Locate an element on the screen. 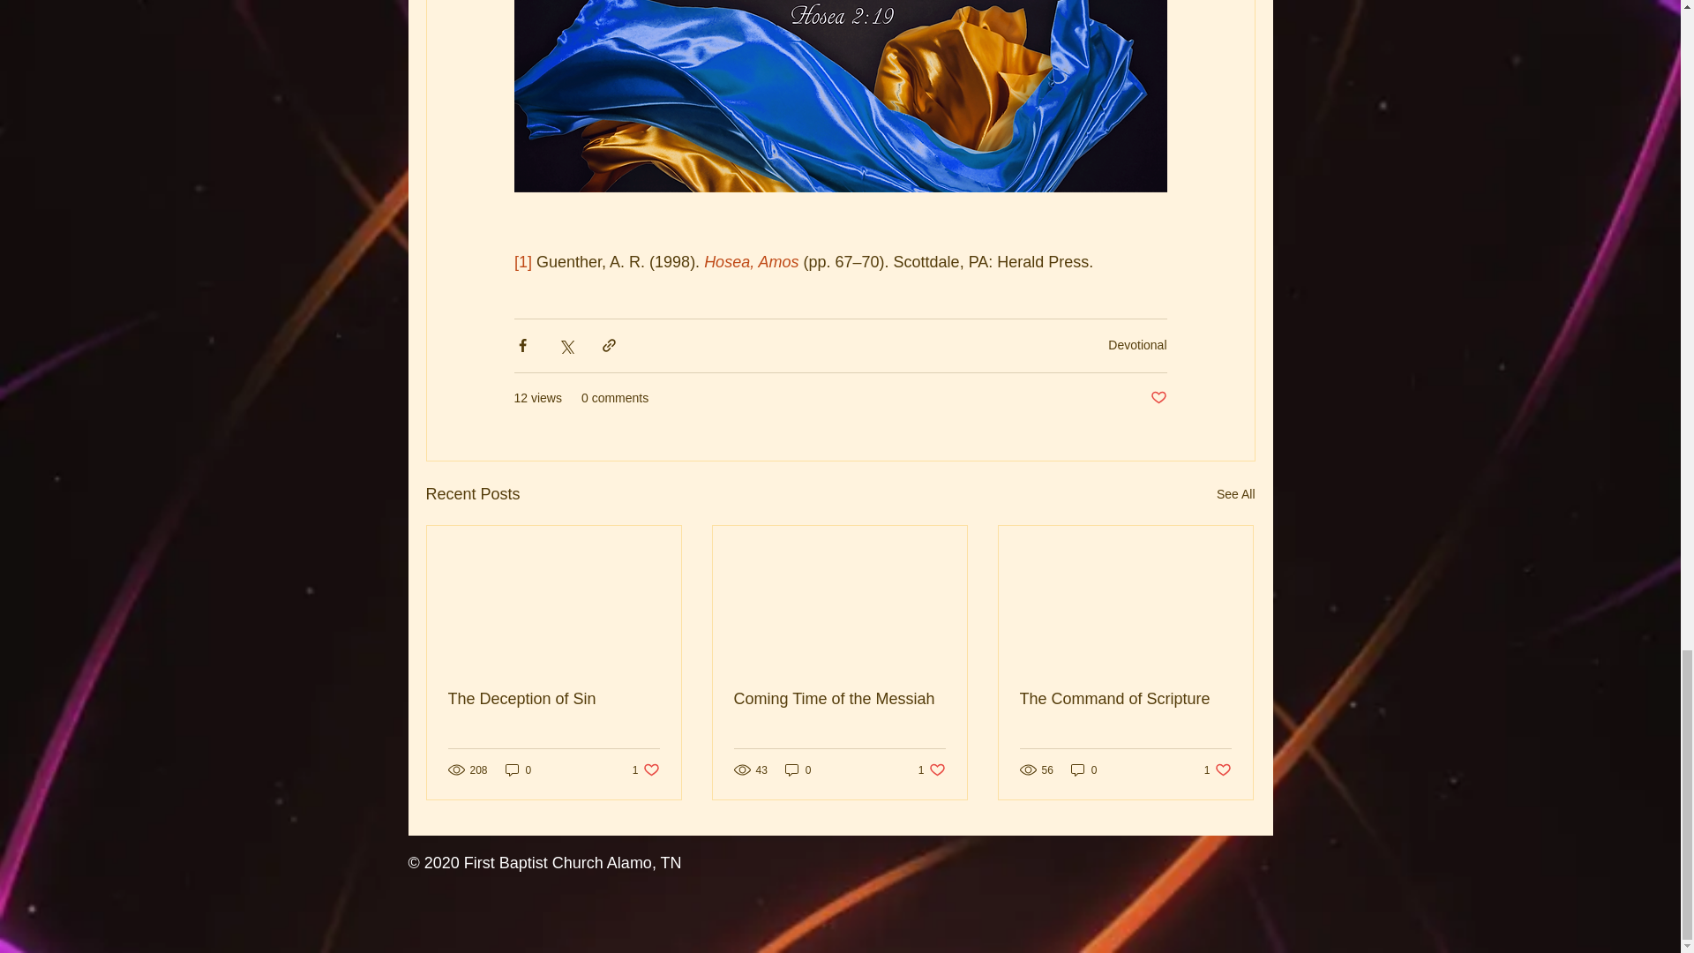 Image resolution: width=1694 pixels, height=953 pixels. Coming Time of the Messiah is located at coordinates (518, 769).